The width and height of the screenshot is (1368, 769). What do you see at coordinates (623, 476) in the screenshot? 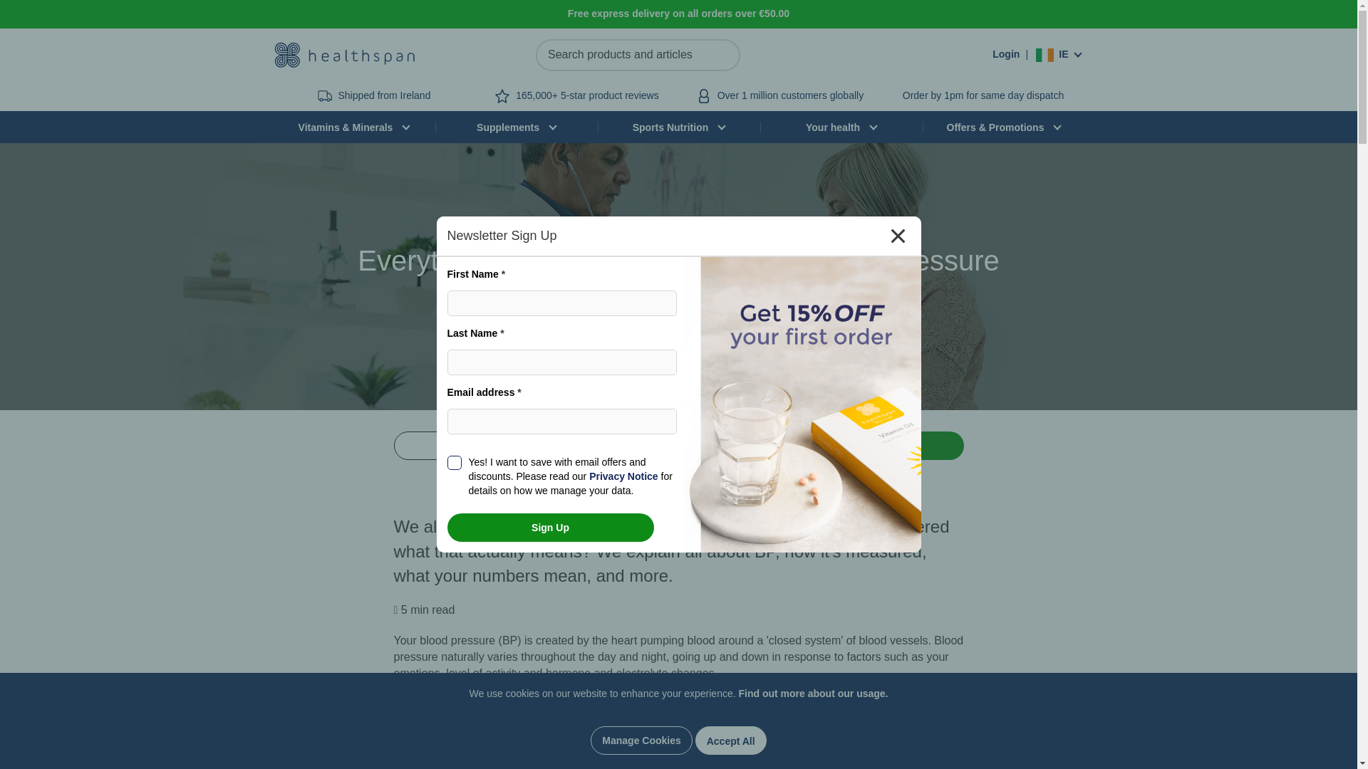
I see `Privacy Notice` at bounding box center [623, 476].